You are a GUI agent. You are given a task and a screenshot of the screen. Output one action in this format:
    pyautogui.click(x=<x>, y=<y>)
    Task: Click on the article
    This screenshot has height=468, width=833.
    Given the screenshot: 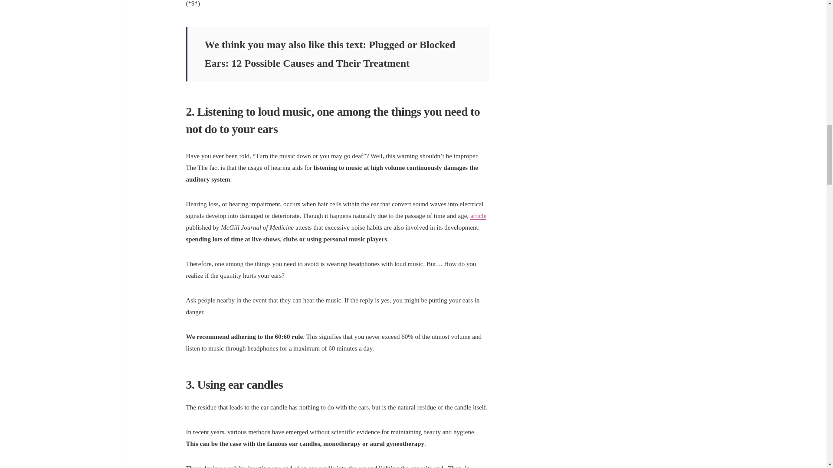 What is the action you would take?
    pyautogui.click(x=478, y=216)
    